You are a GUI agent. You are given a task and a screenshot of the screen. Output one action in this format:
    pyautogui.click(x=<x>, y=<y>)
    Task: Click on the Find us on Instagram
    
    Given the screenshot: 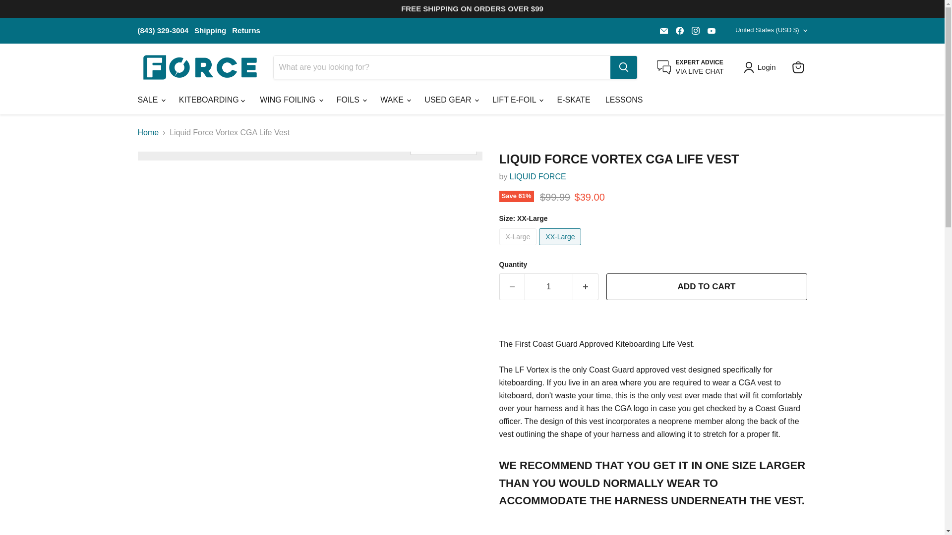 What is the action you would take?
    pyautogui.click(x=695, y=30)
    